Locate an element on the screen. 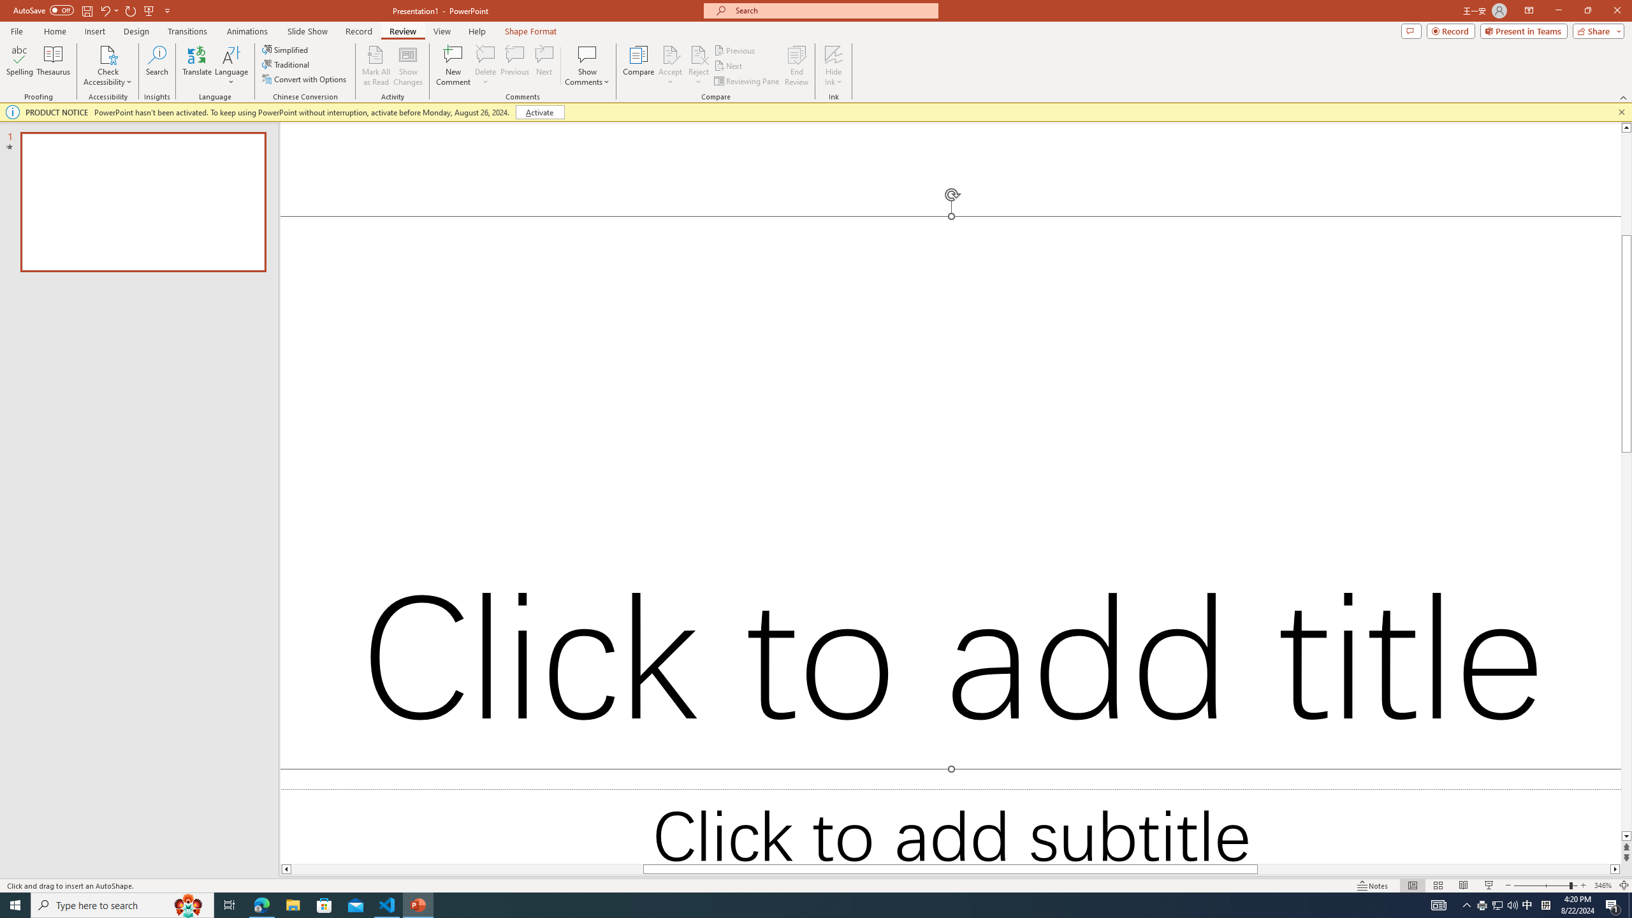  New Comment is located at coordinates (453, 66).